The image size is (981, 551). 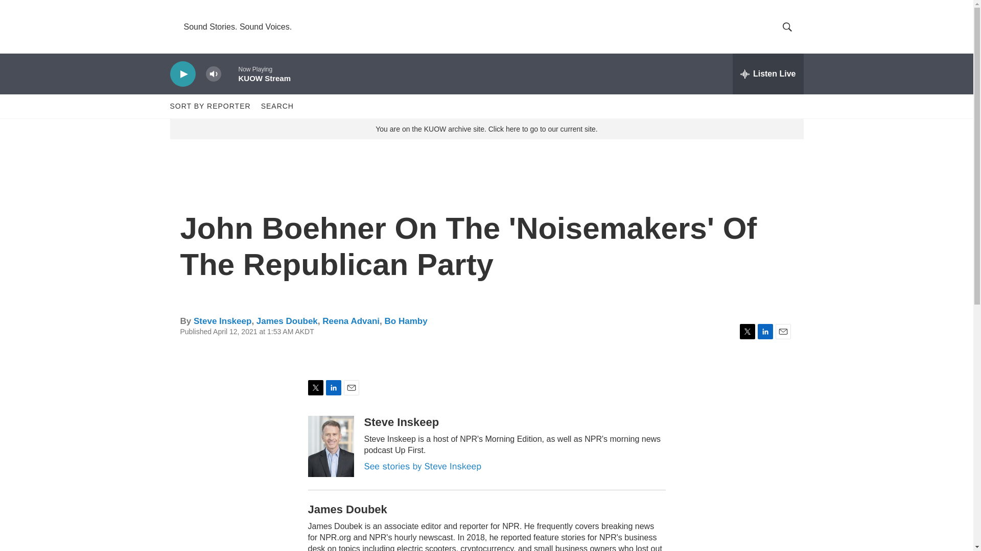 I want to click on LinkedIn, so click(x=765, y=332).